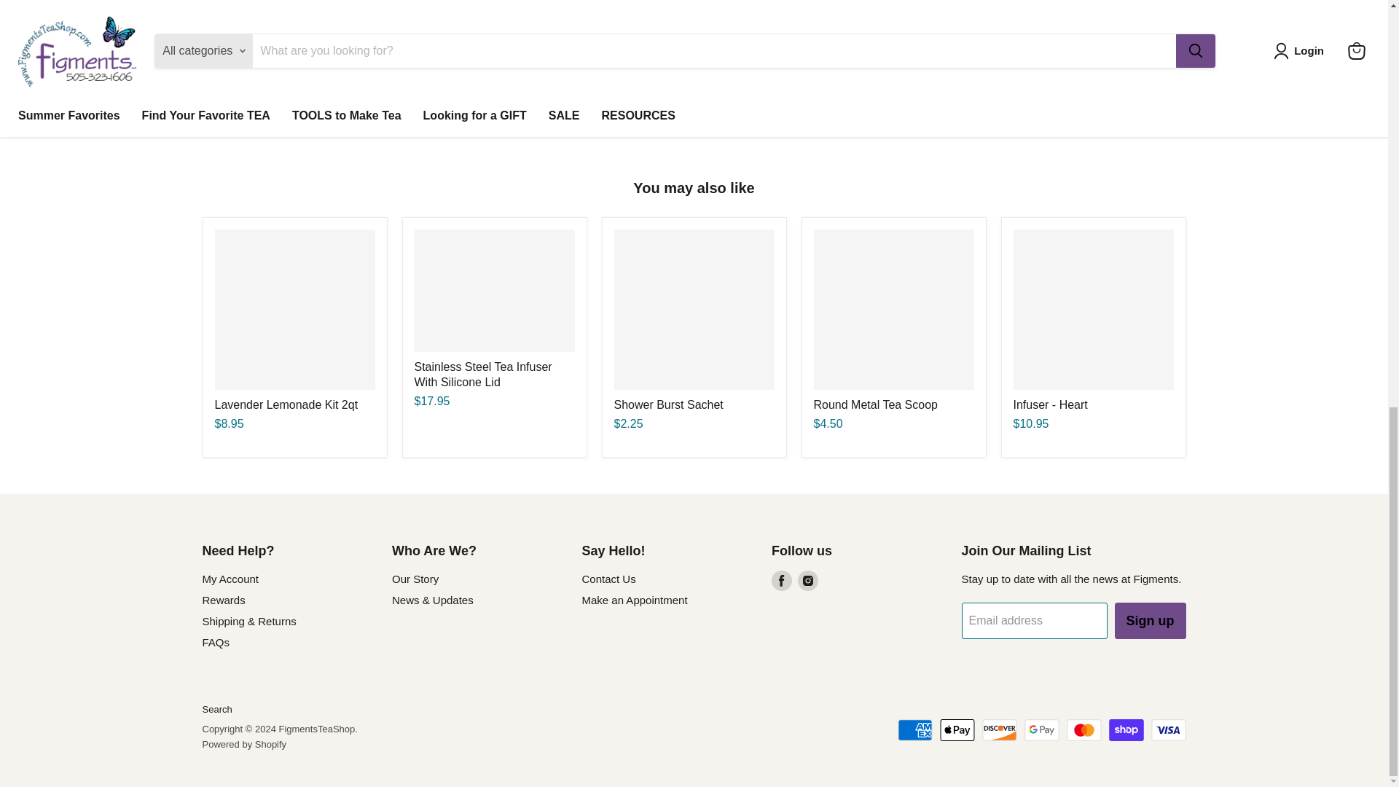 The width and height of the screenshot is (1399, 787). What do you see at coordinates (999, 730) in the screenshot?
I see `Discover` at bounding box center [999, 730].